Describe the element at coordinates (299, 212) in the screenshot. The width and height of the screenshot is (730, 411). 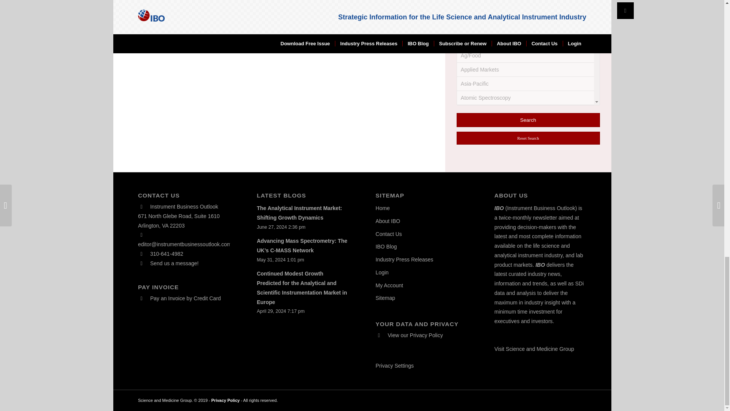
I see `The Analytical Instrument Market: Shifting Growth Dynamics` at that location.